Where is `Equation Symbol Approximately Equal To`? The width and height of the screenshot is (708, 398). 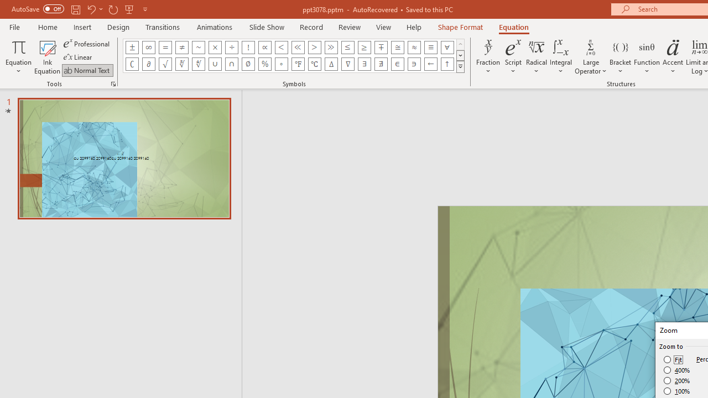 Equation Symbol Approximately Equal To is located at coordinates (397, 48).